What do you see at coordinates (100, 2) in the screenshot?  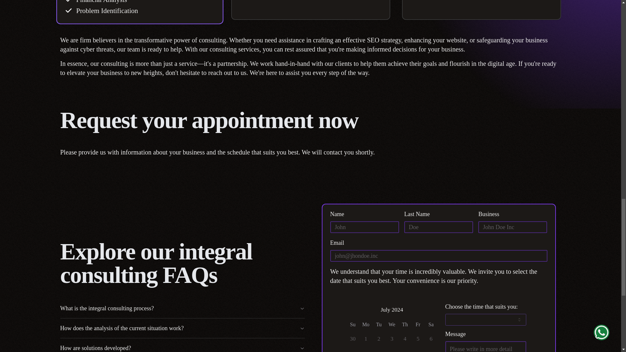 I see `Financial Analysis` at bounding box center [100, 2].